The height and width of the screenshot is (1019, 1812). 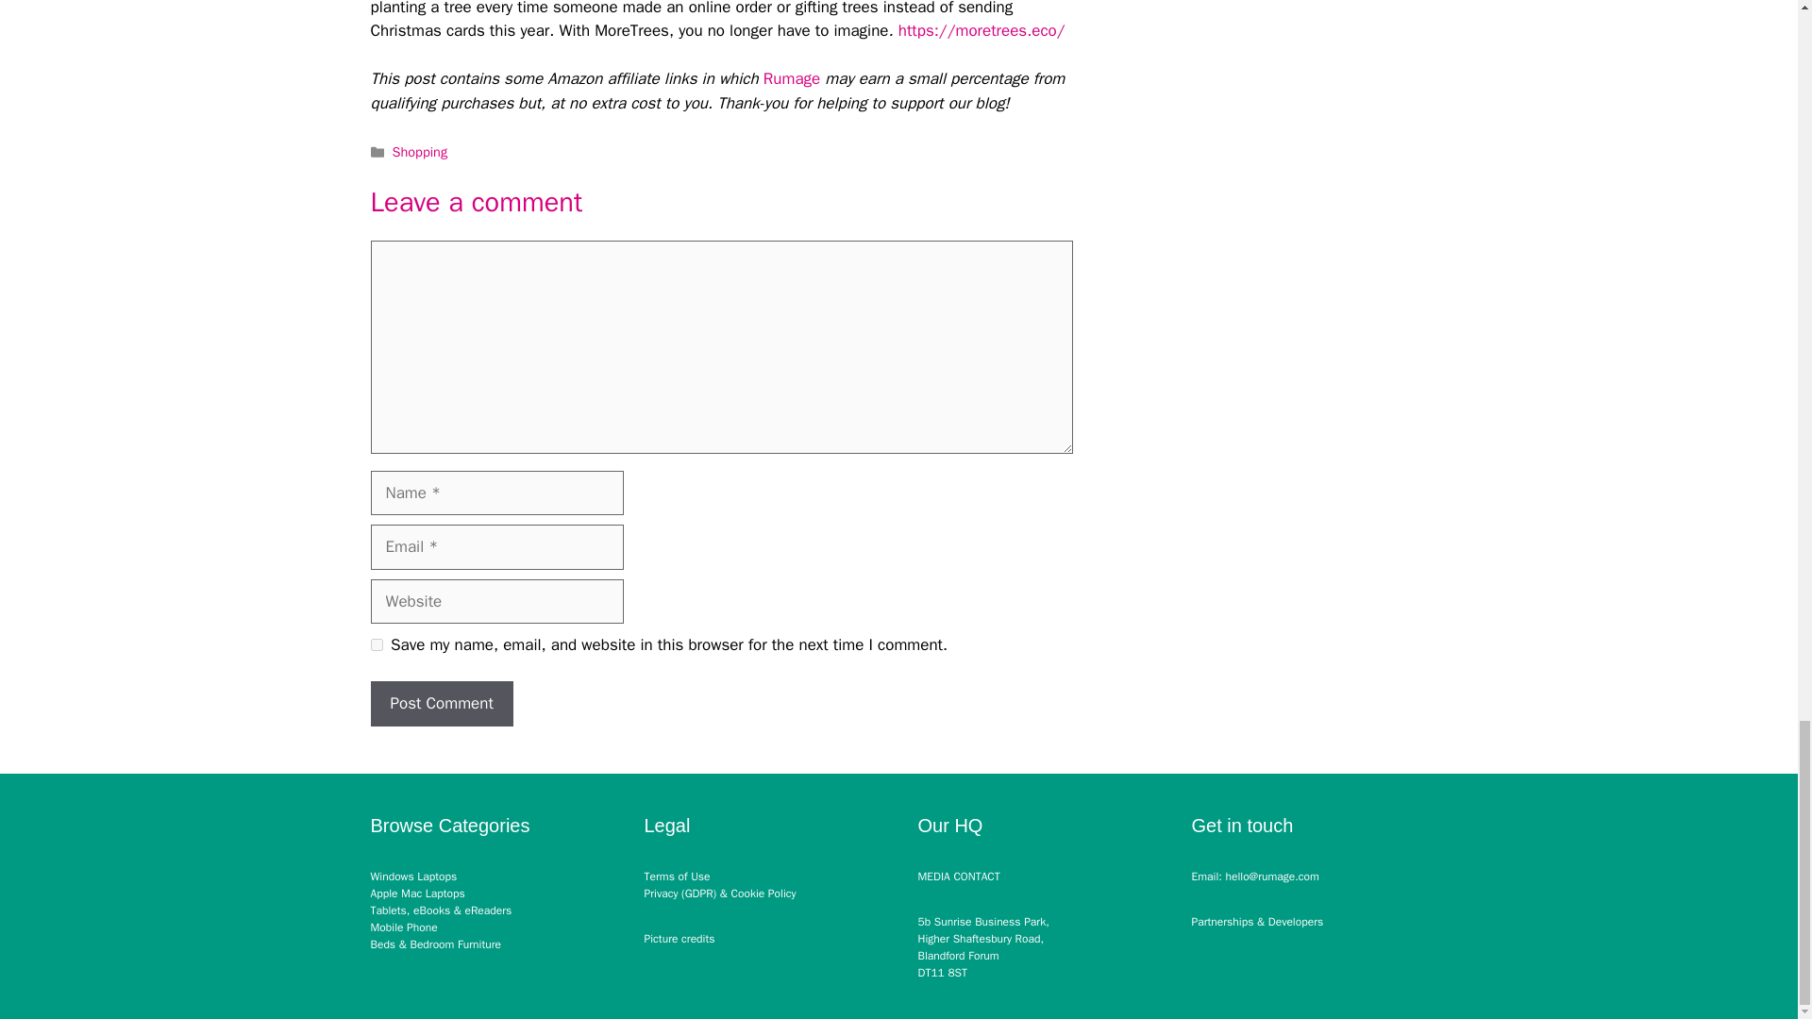 What do you see at coordinates (441, 704) in the screenshot?
I see `Post Comment` at bounding box center [441, 704].